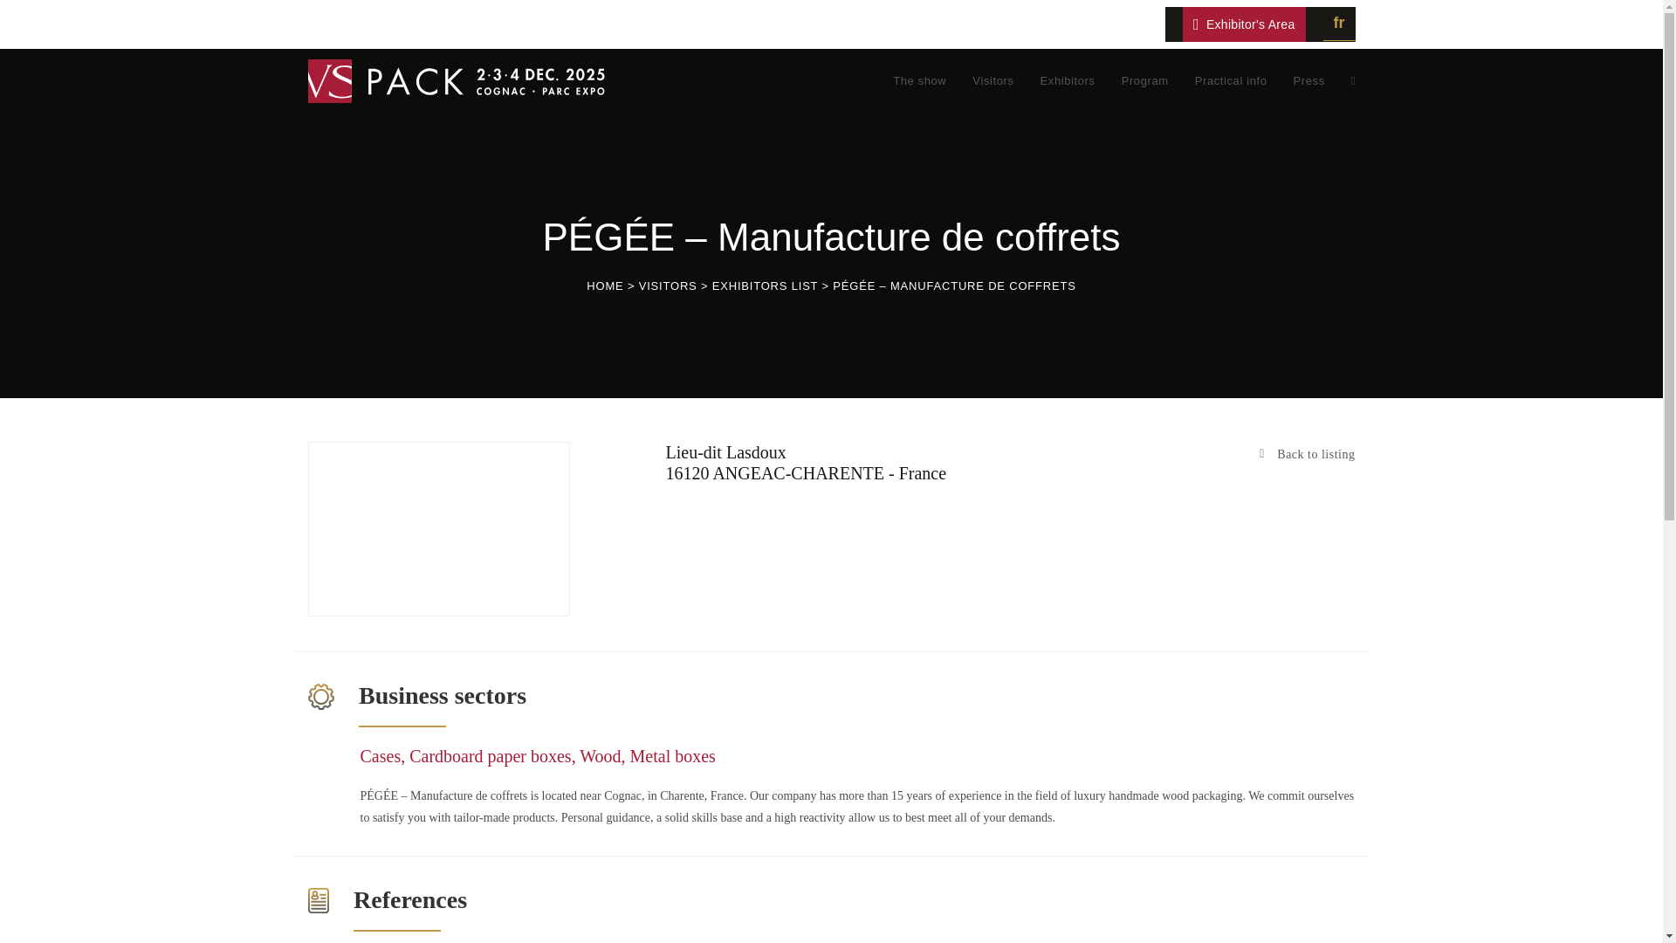 The height and width of the screenshot is (943, 1676). What do you see at coordinates (1231, 80) in the screenshot?
I see `Practical info` at bounding box center [1231, 80].